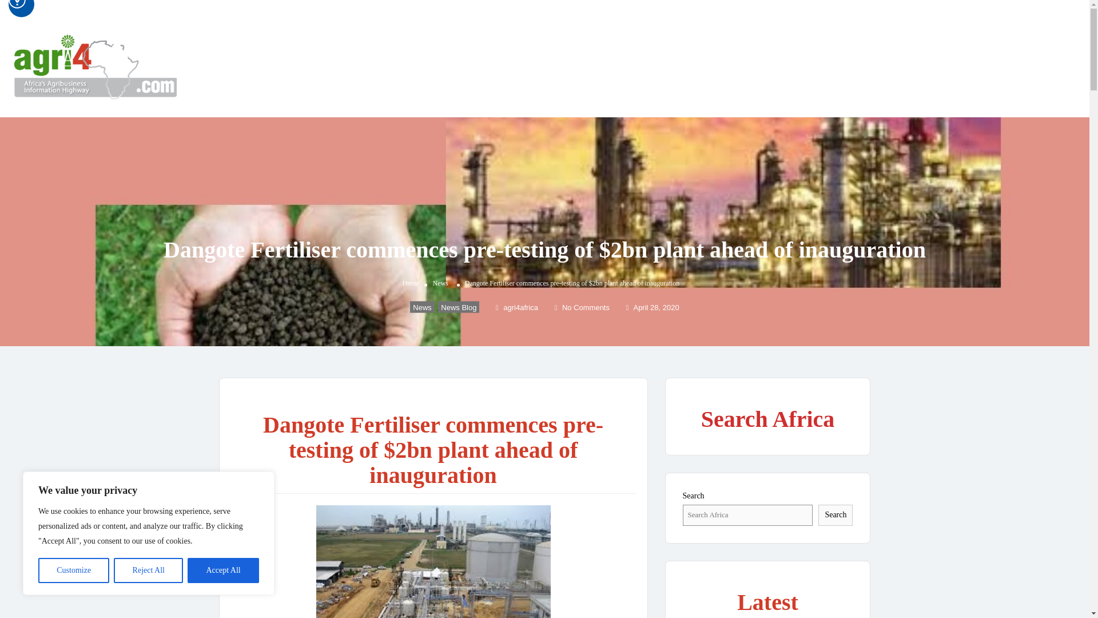 The height and width of the screenshot is (618, 1098). I want to click on Accept All, so click(223, 571).